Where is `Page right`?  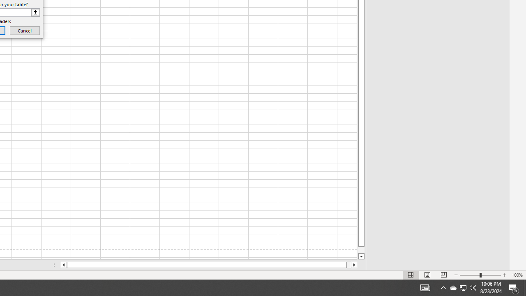 Page right is located at coordinates (348, 265).